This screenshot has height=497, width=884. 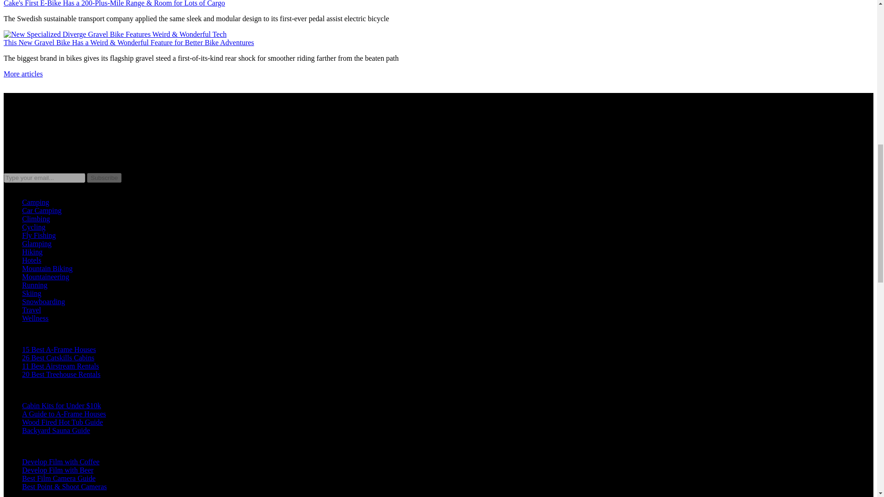 What do you see at coordinates (42, 210) in the screenshot?
I see `Car Camping` at bounding box center [42, 210].